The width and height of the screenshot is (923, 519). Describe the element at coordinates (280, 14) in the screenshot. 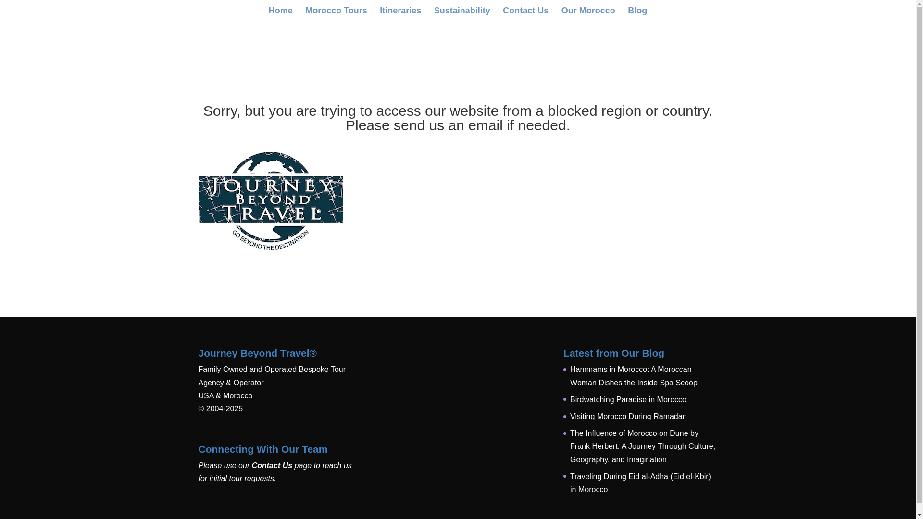

I see `Home` at that location.